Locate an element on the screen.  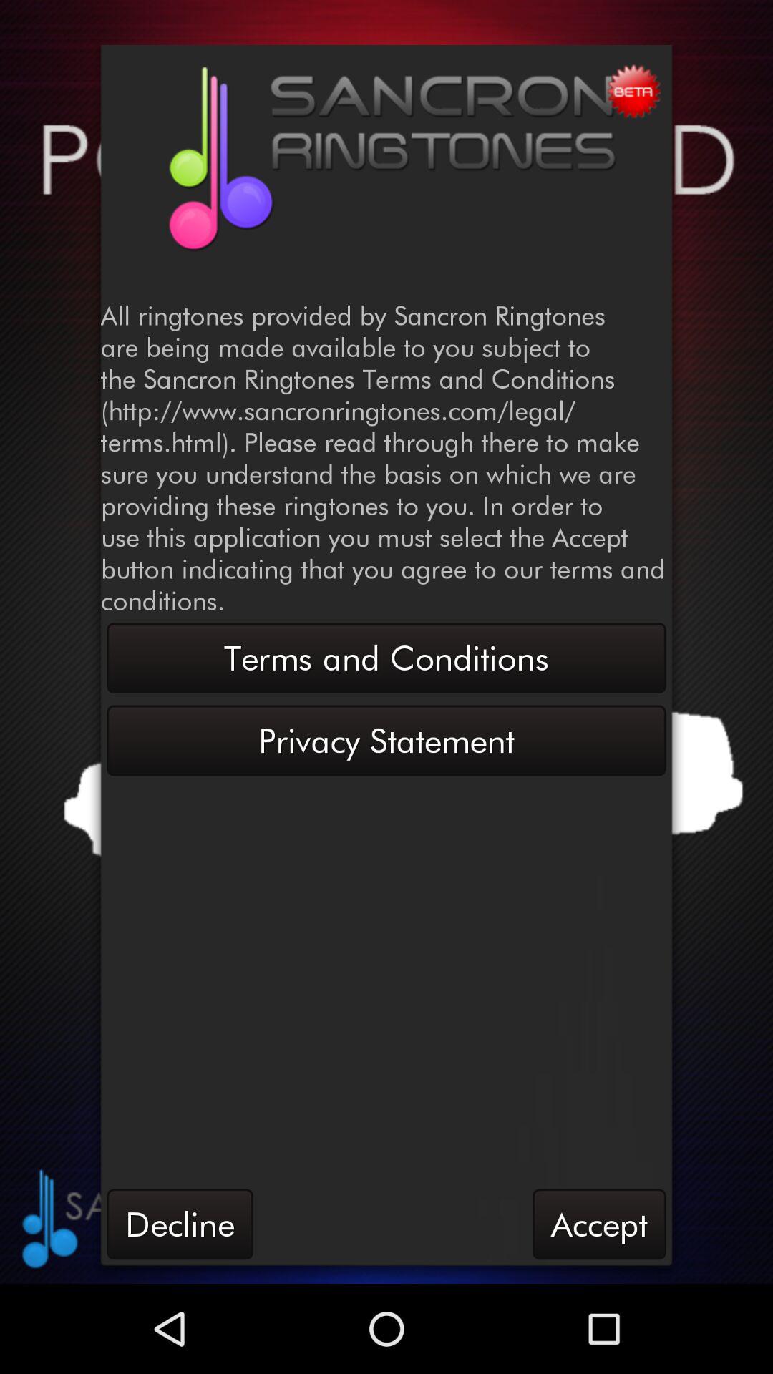
tap icon next to the accept is located at coordinates (180, 1224).